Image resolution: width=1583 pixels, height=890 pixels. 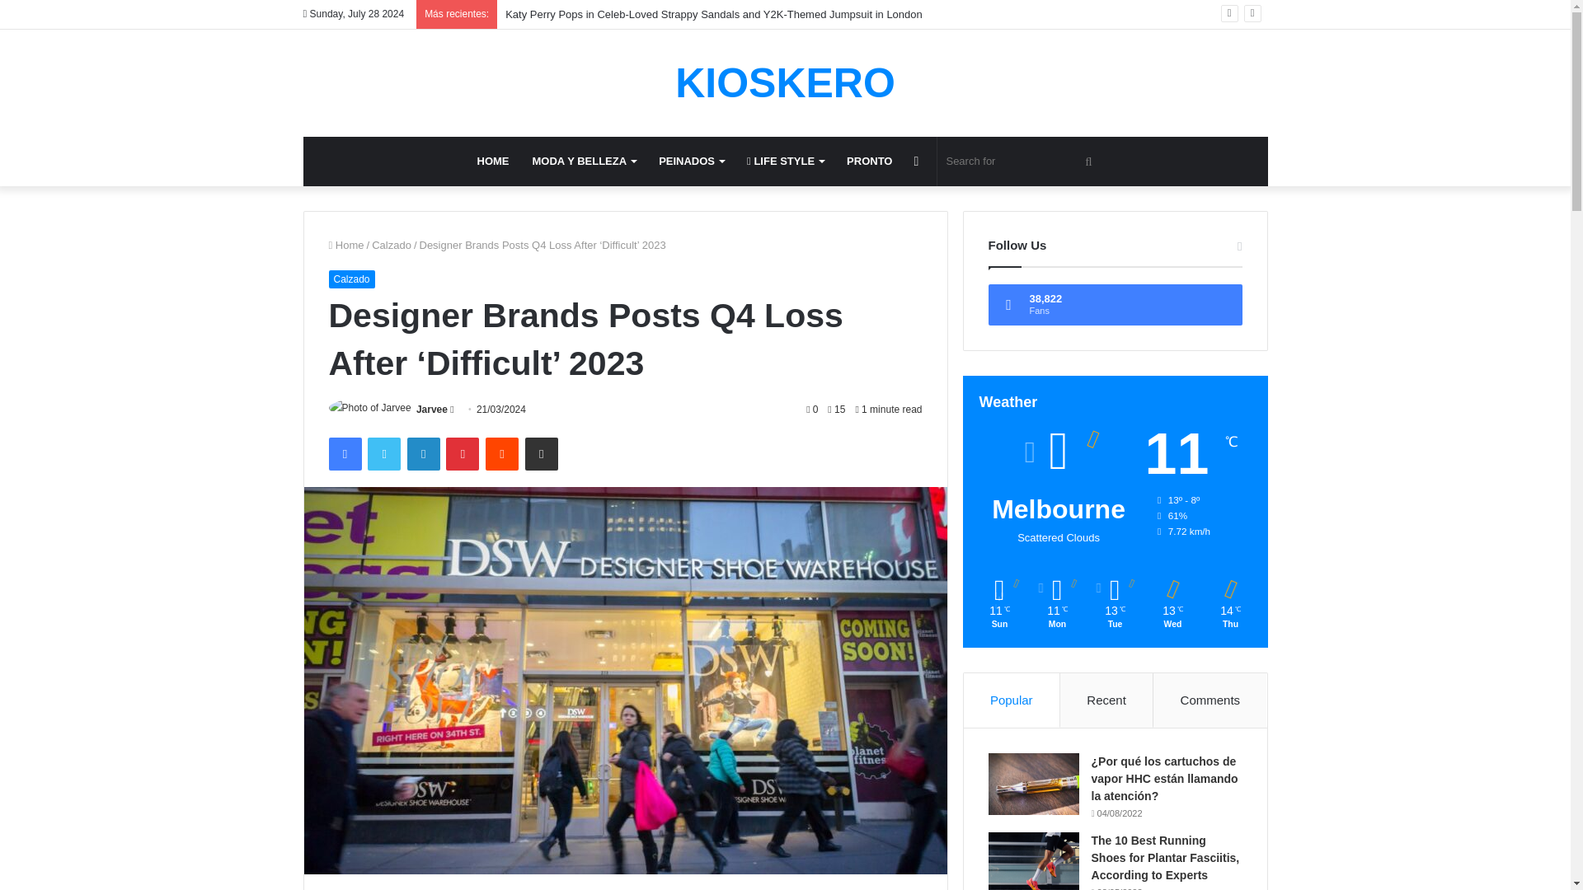 I want to click on Buy now!, so click(x=869, y=162).